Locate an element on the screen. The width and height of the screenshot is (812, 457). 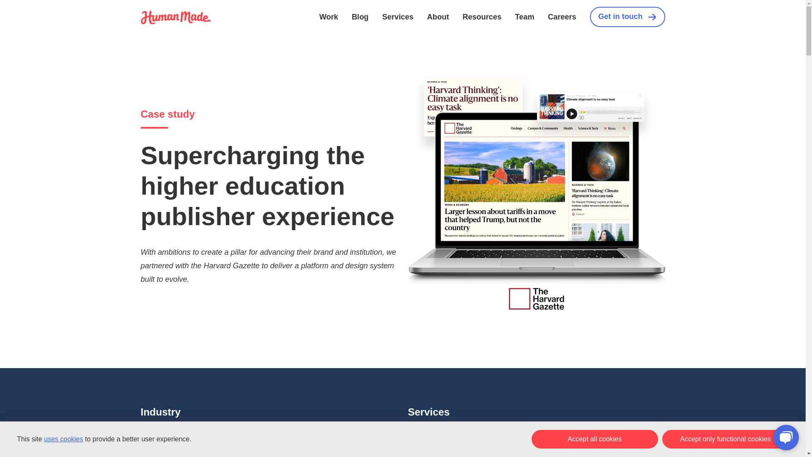
Resources is located at coordinates (482, 17).